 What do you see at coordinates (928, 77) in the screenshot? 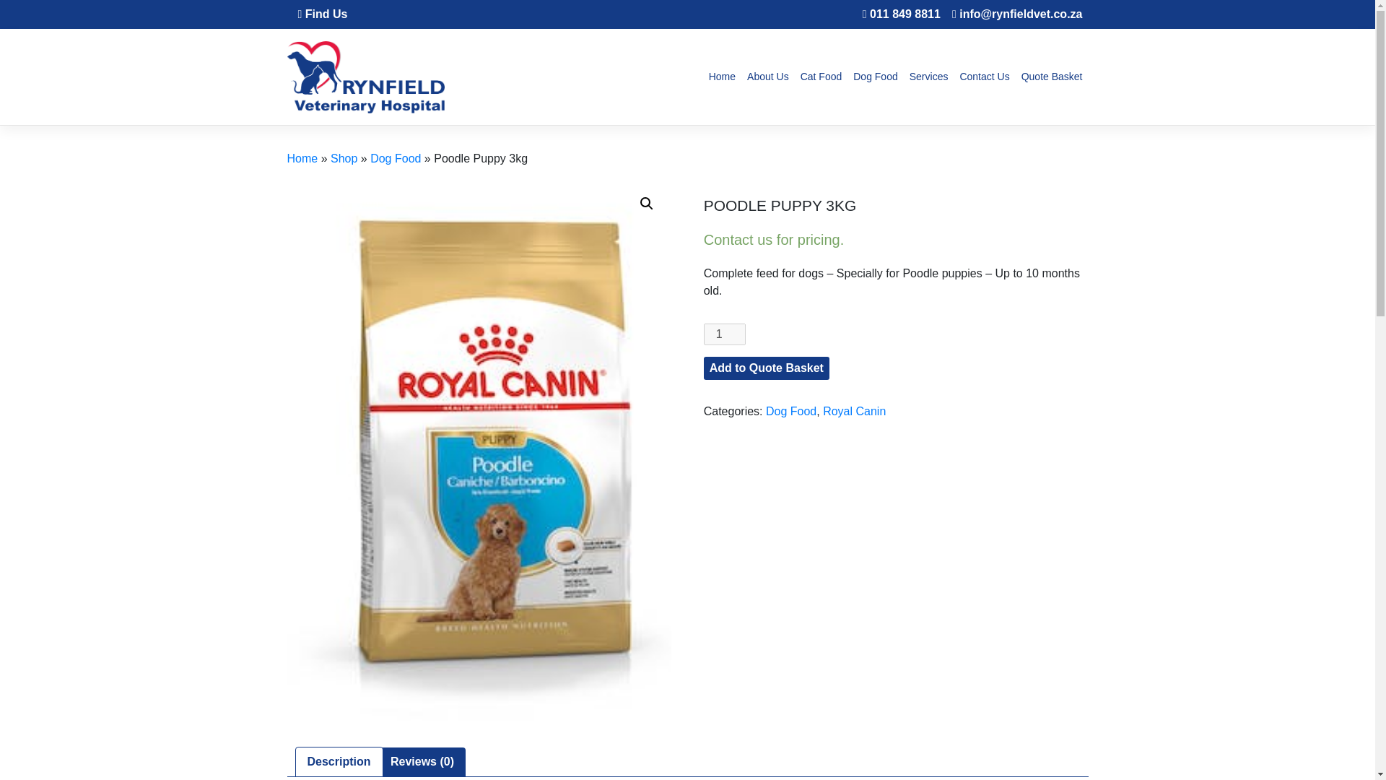
I see `Services` at bounding box center [928, 77].